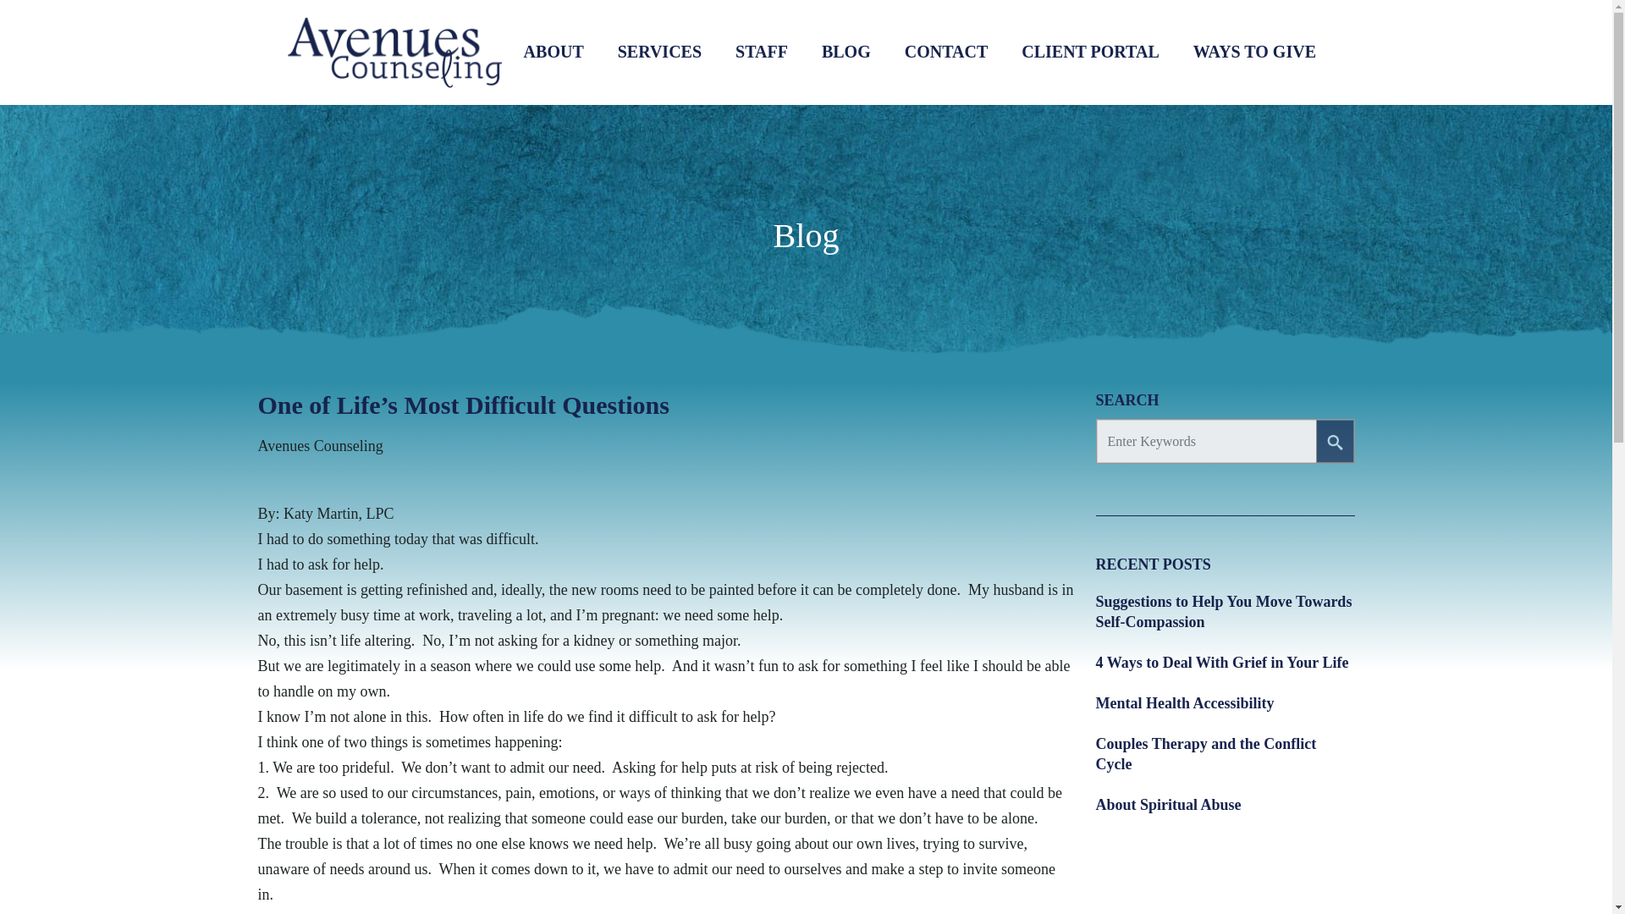 This screenshot has height=914, width=1625. I want to click on Suggestions to Help You Move Towards Self-Compassion, so click(1224, 611).